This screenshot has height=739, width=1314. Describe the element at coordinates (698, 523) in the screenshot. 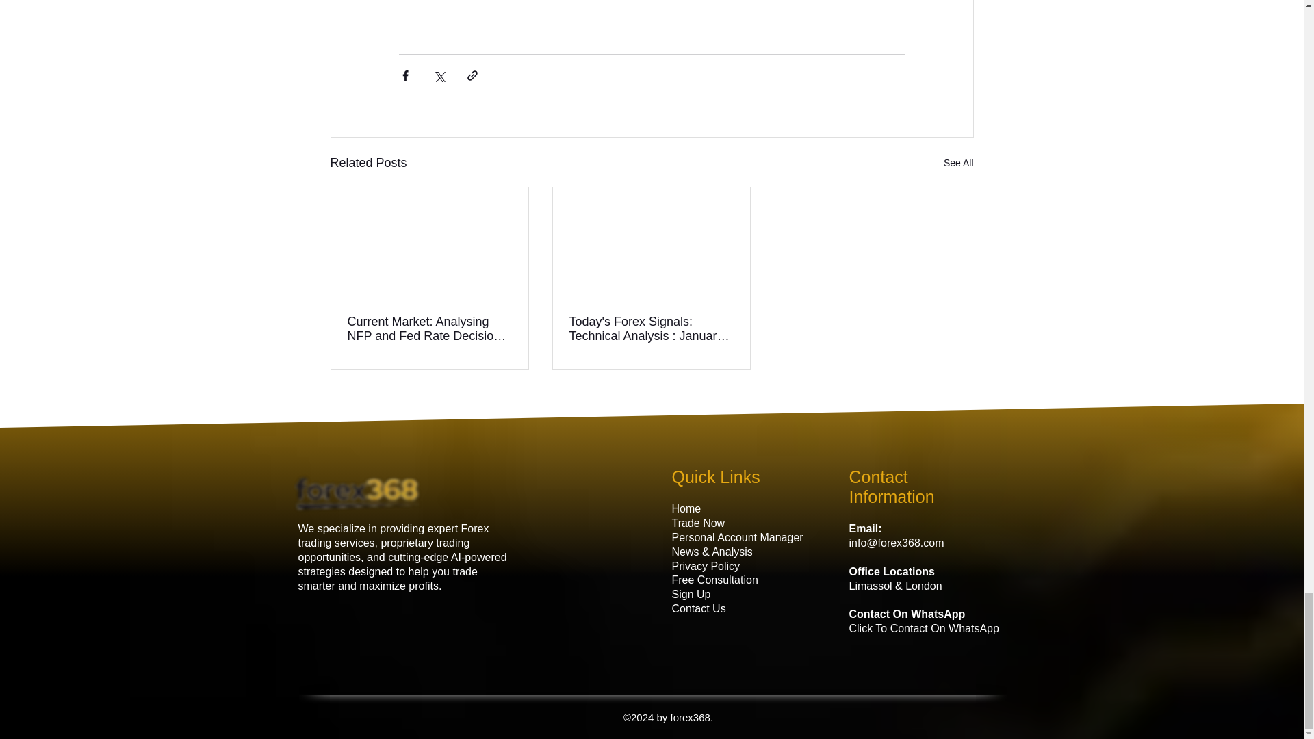

I see `Trade Now` at that location.